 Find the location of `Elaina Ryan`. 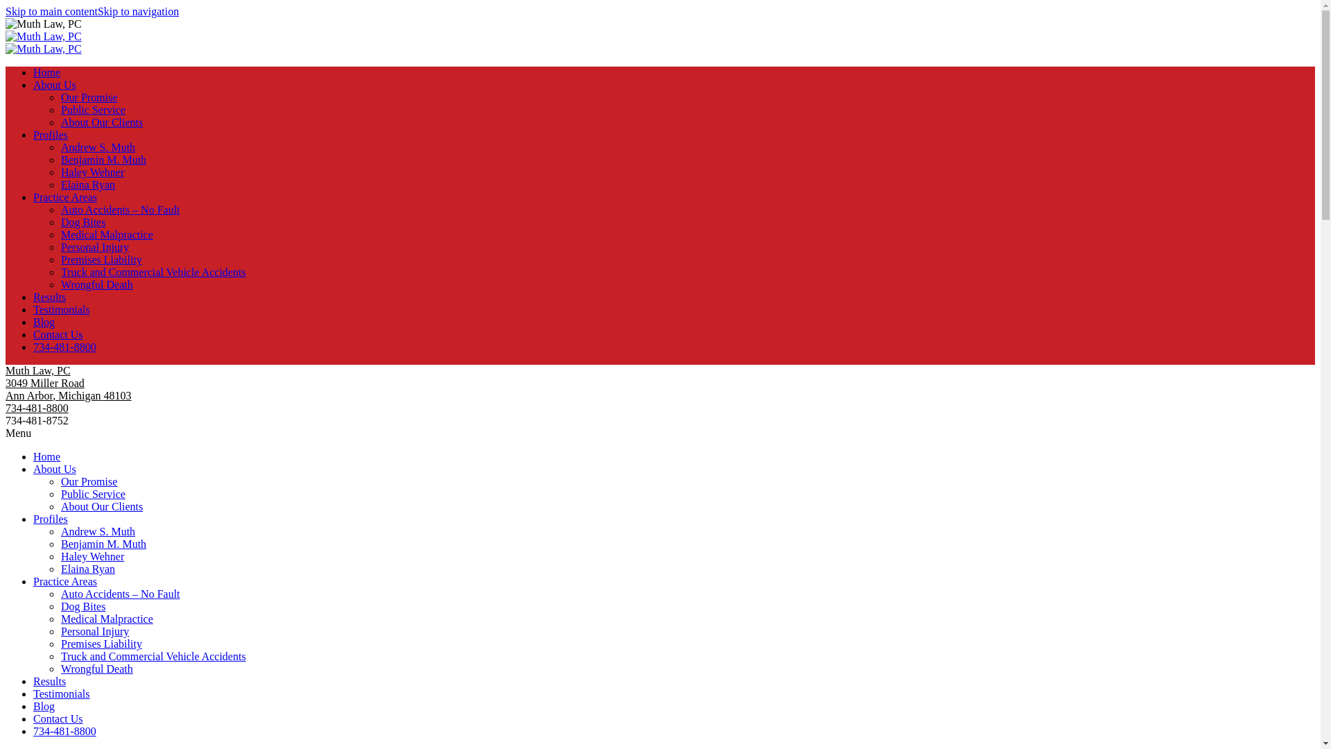

Elaina Ryan is located at coordinates (87, 184).